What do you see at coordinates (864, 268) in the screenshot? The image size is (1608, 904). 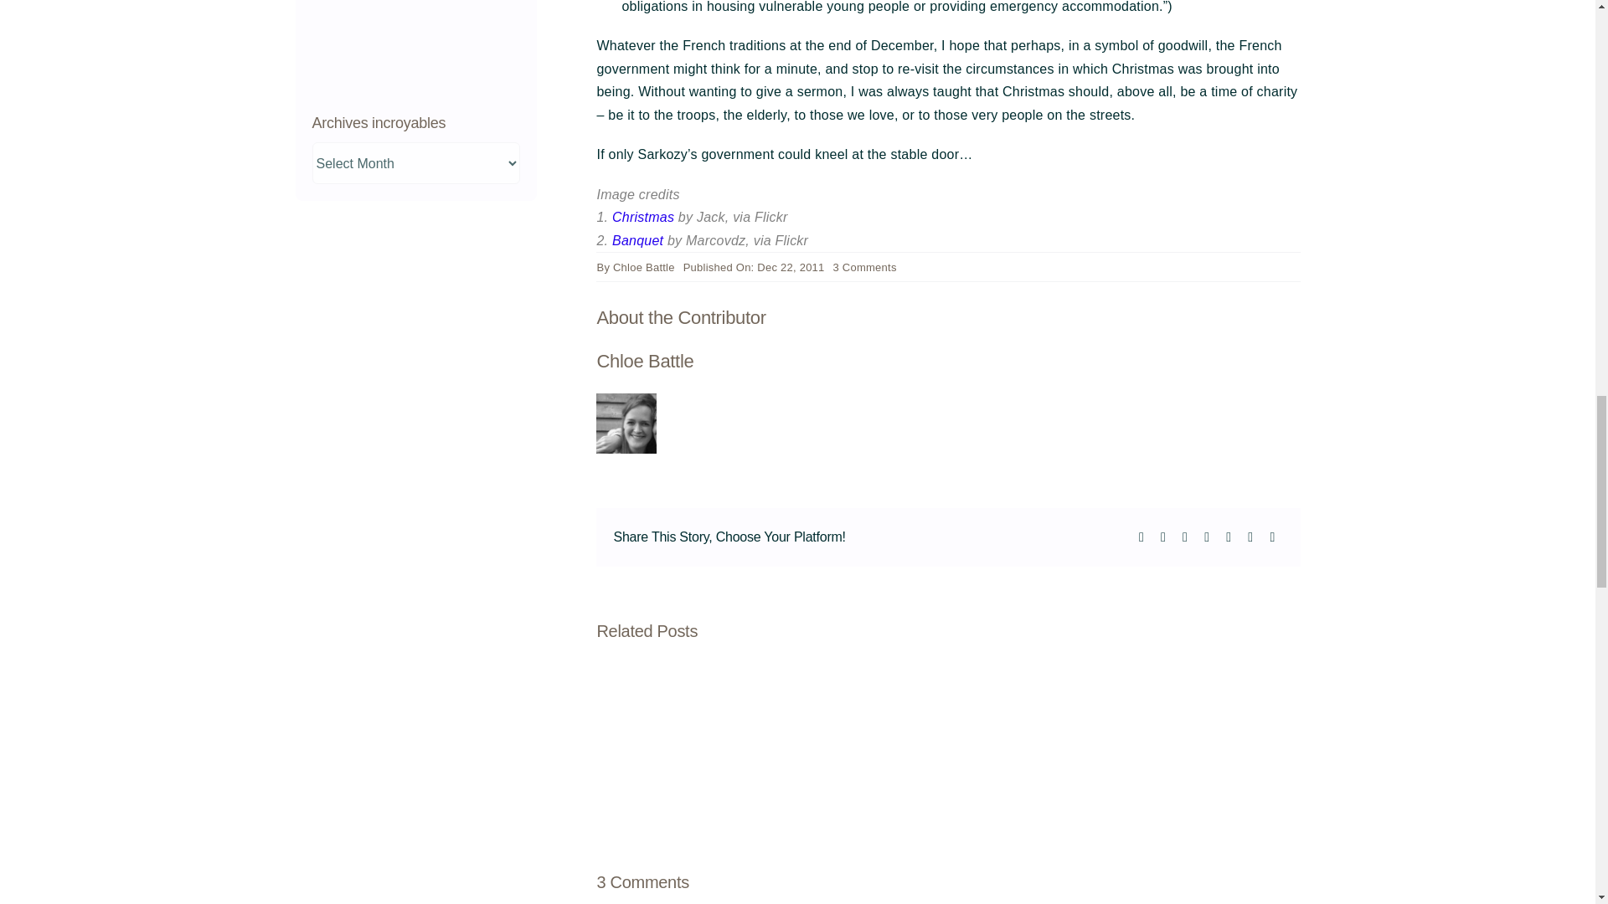 I see `Banquet` at bounding box center [864, 268].